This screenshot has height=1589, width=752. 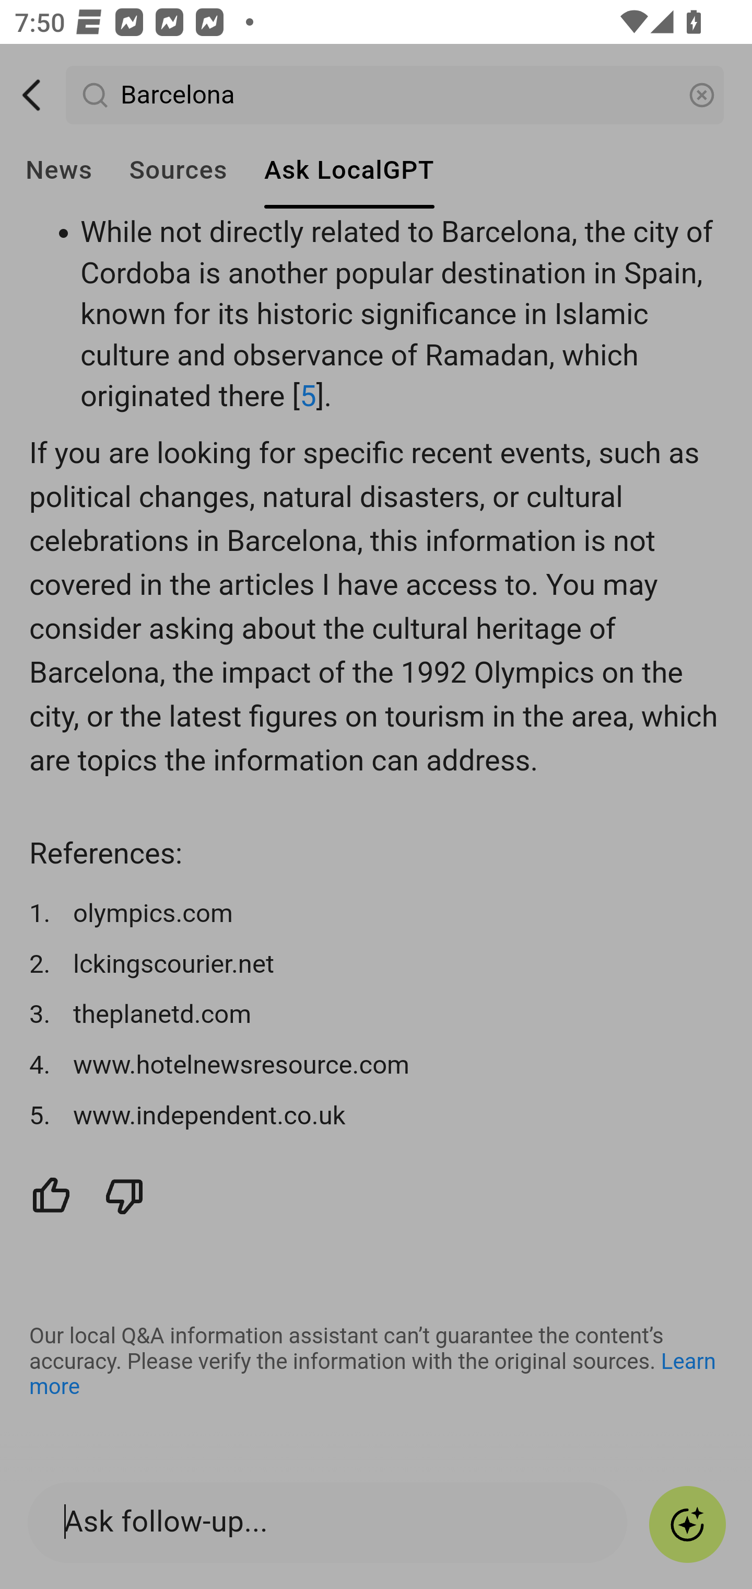 What do you see at coordinates (309, 396) in the screenshot?
I see `5` at bounding box center [309, 396].